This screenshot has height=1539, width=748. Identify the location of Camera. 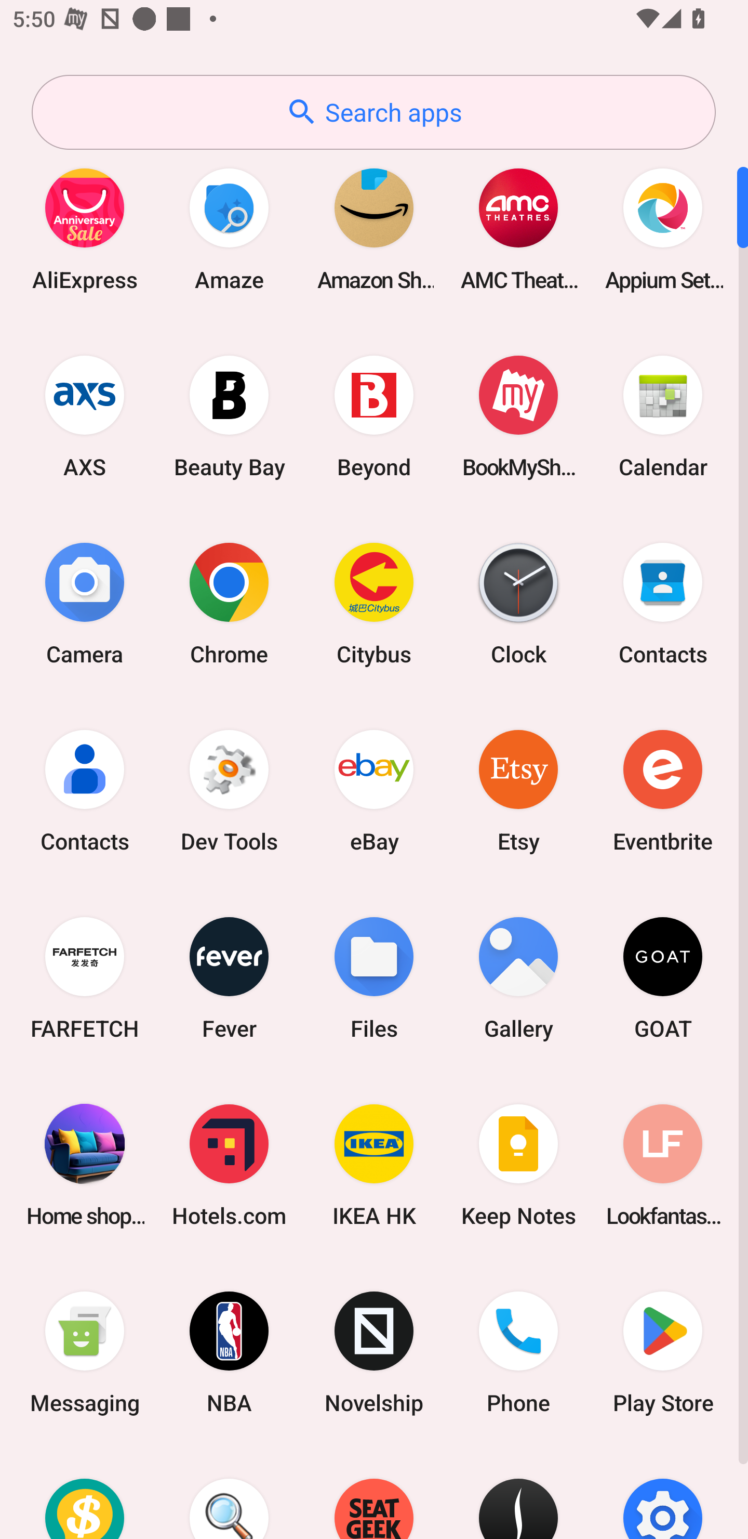
(85, 603).